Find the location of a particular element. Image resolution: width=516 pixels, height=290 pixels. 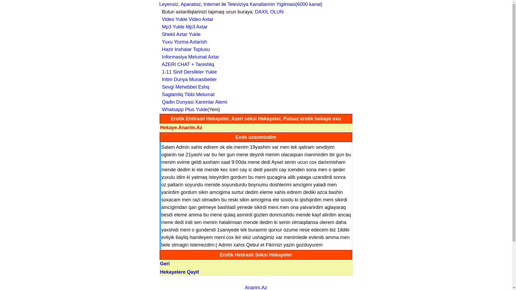

  Saglamliq Tibbi Melumat is located at coordinates (187, 95).